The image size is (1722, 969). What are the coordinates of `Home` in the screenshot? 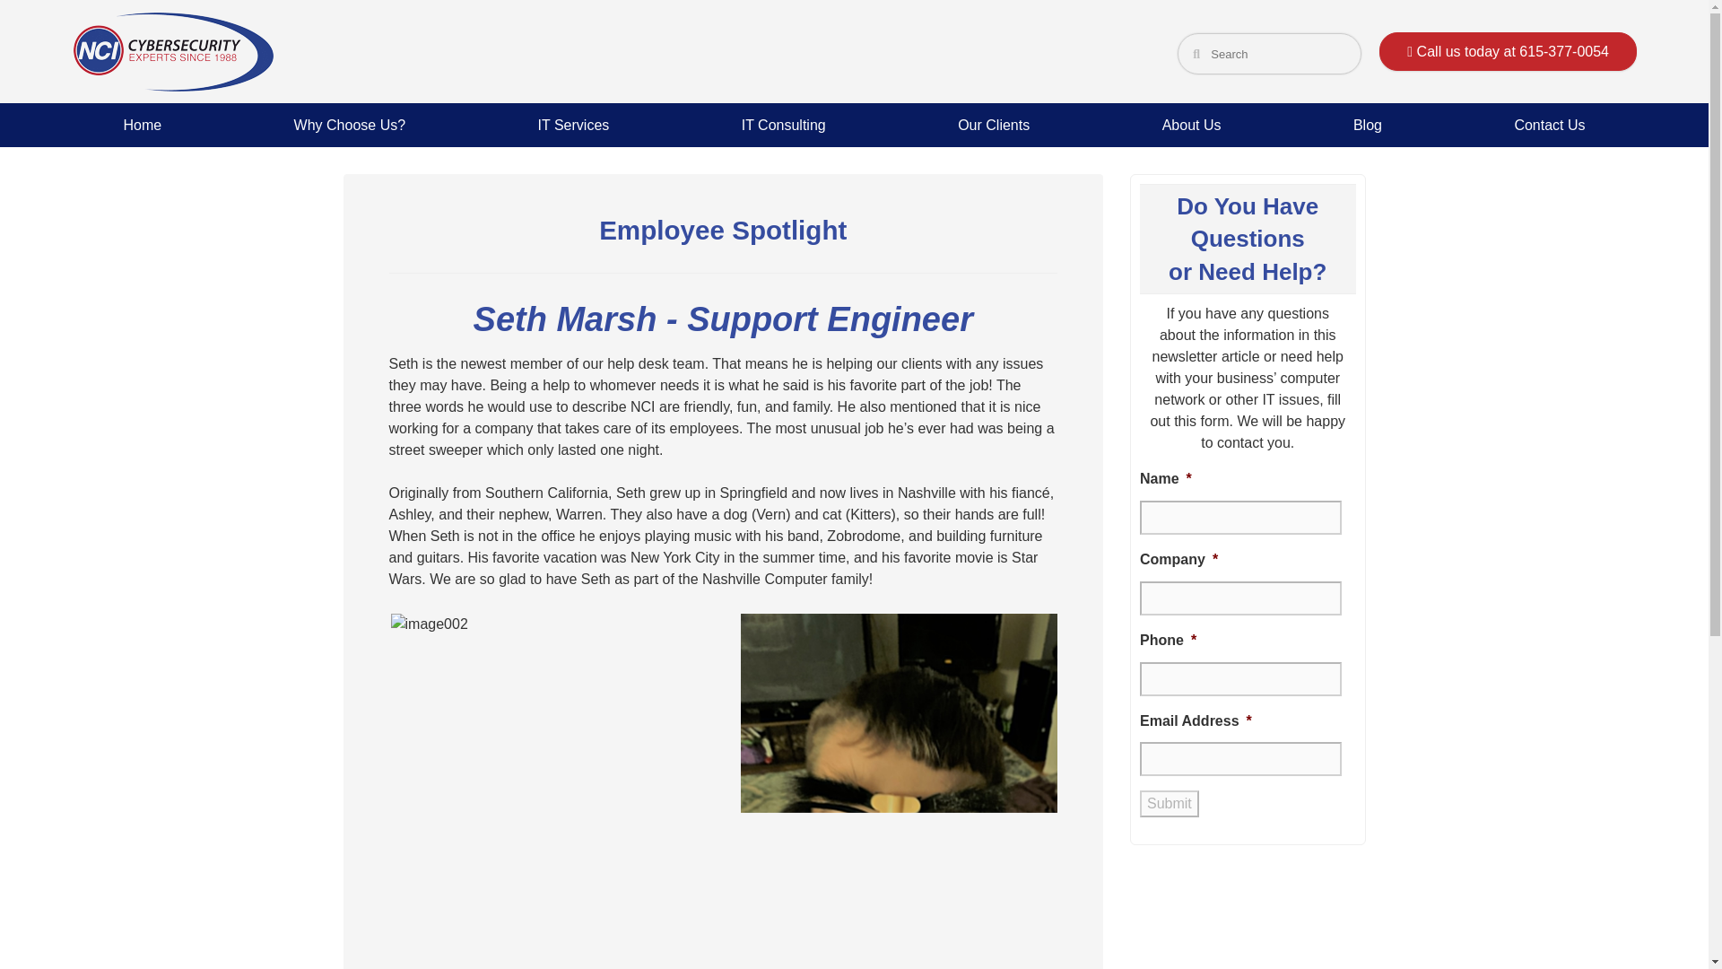 It's located at (142, 126).